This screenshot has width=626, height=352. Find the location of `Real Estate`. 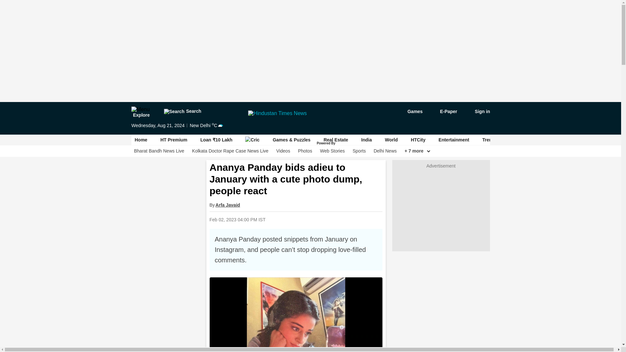

Real Estate is located at coordinates (336, 139).